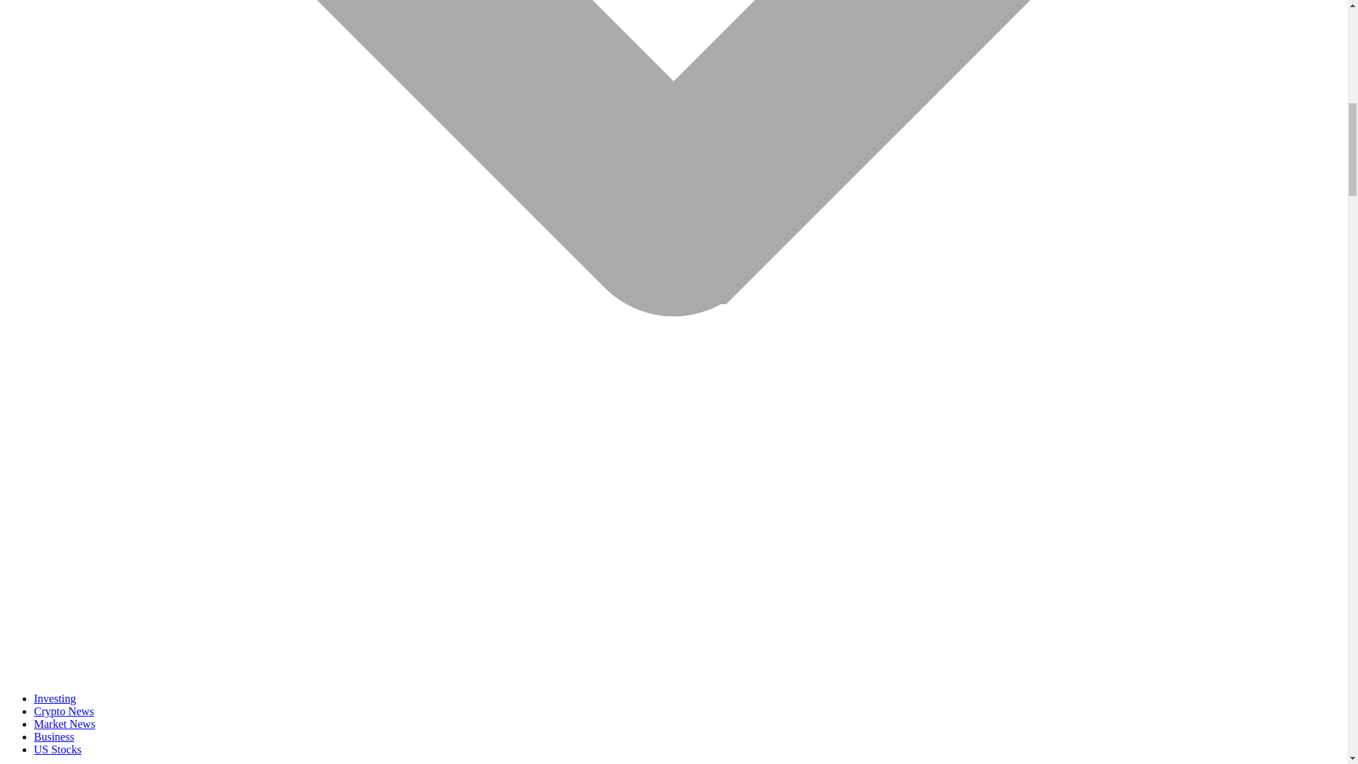  Describe the element at coordinates (58, 749) in the screenshot. I see `US Stocks` at that location.